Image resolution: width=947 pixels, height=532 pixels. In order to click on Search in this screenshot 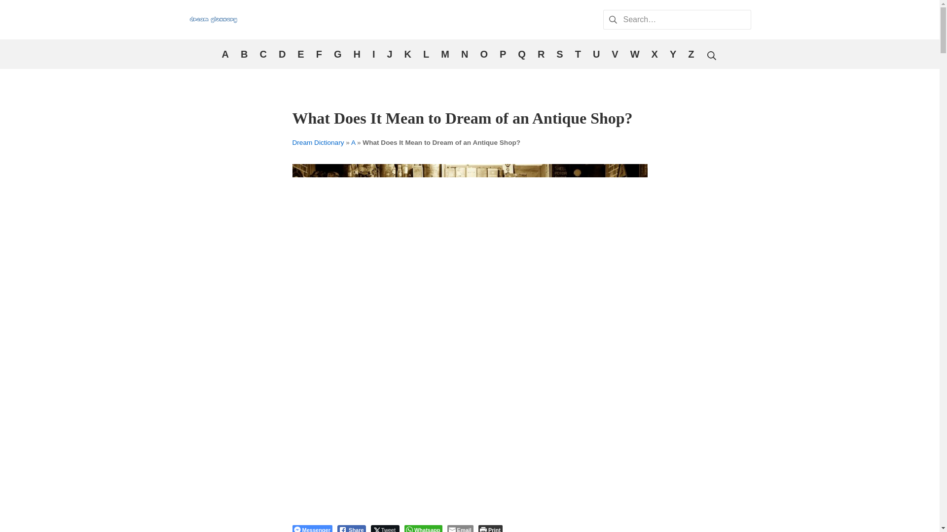, I will do `click(23, 10)`.